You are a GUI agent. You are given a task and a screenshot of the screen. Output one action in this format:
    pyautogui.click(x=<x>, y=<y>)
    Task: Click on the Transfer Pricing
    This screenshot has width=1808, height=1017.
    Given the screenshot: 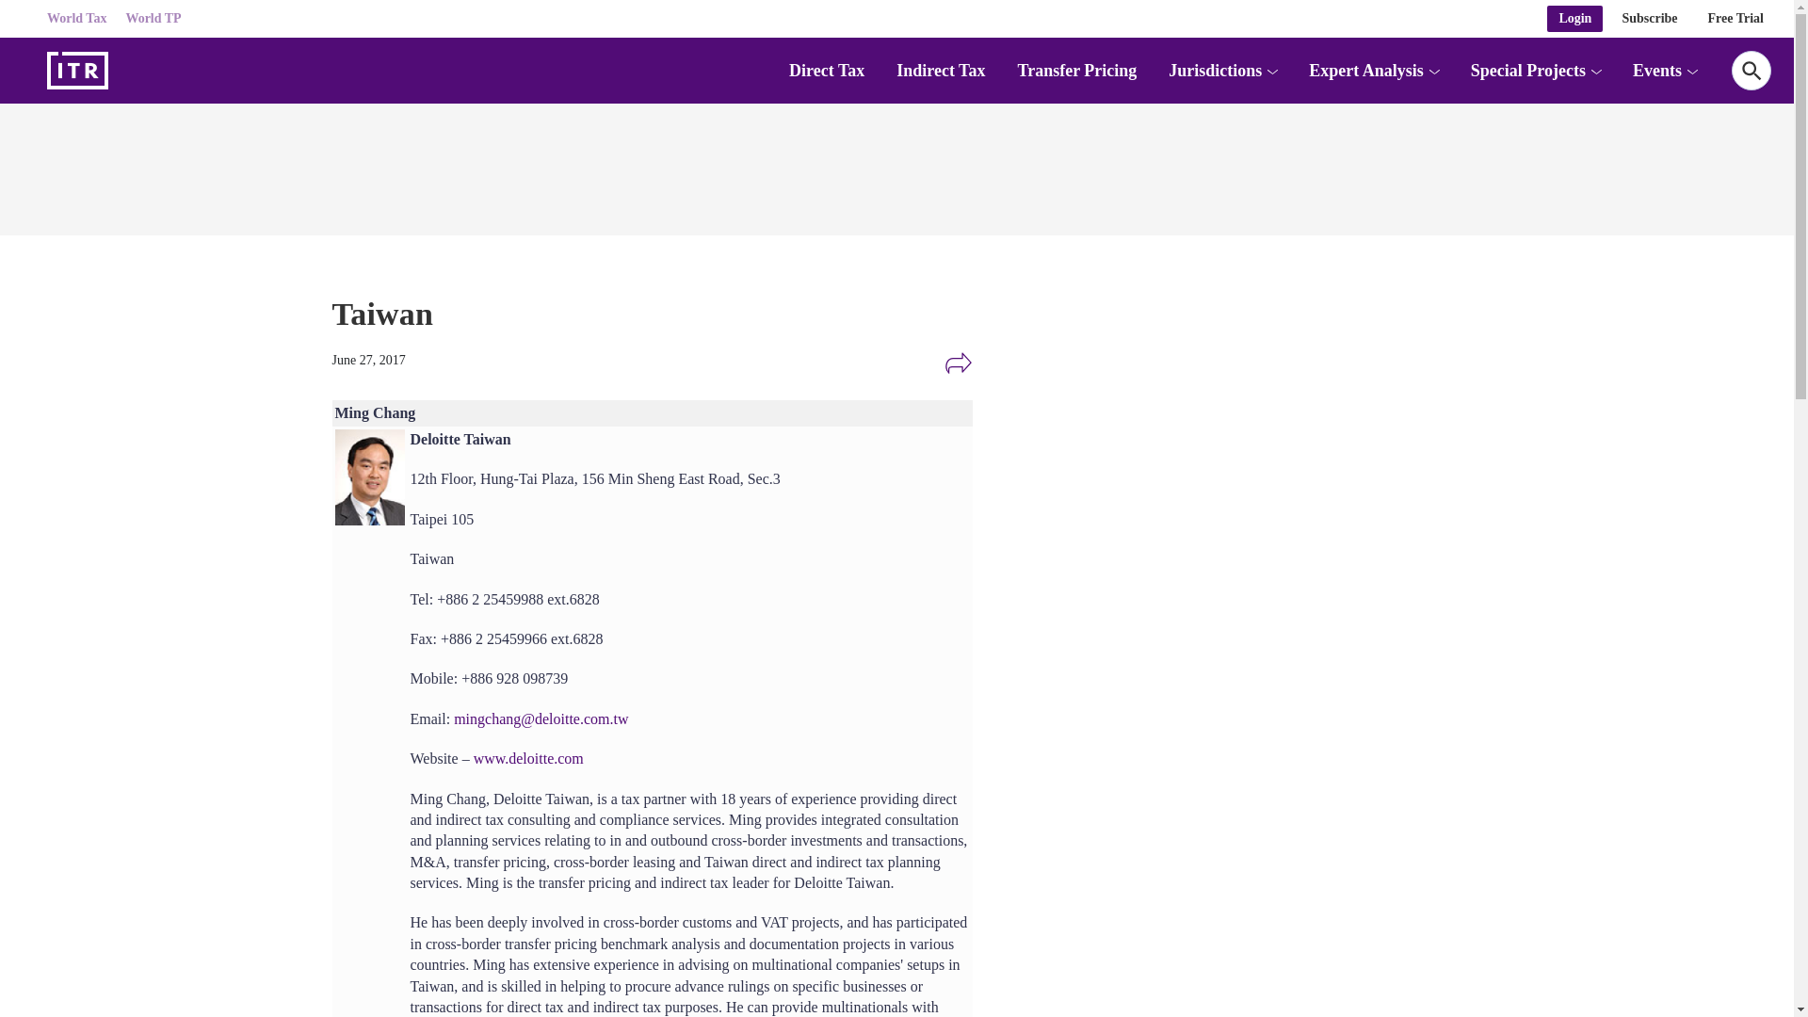 What is the action you would take?
    pyautogui.click(x=1076, y=70)
    